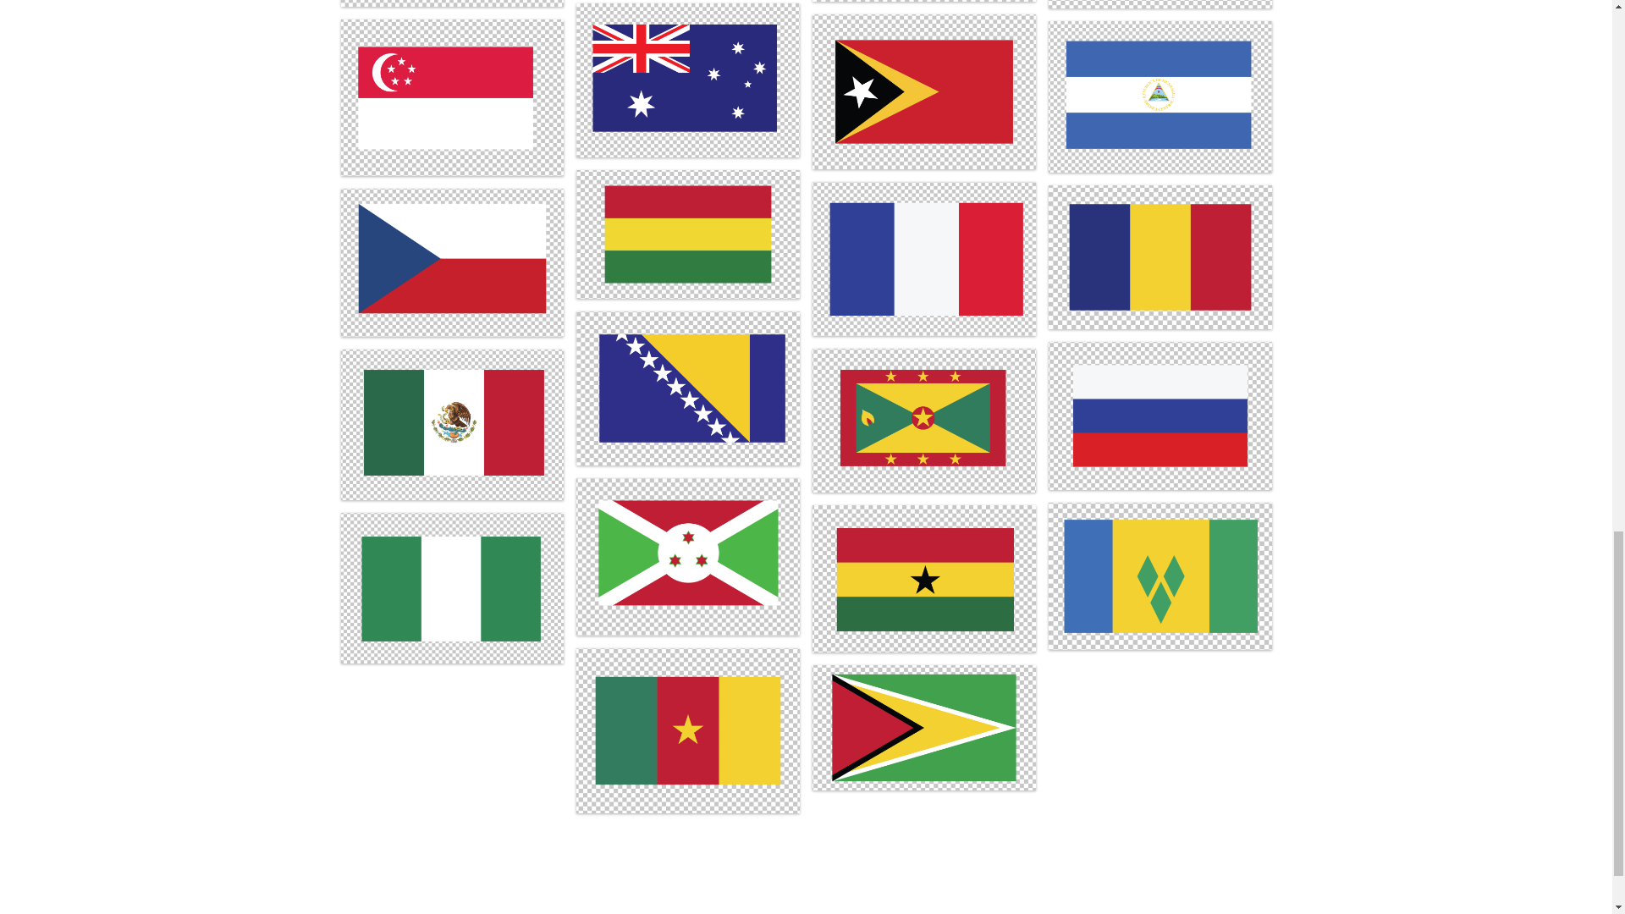 The image size is (1625, 914). What do you see at coordinates (687, 234) in the screenshot?
I see `Bolivian flag PNG image` at bounding box center [687, 234].